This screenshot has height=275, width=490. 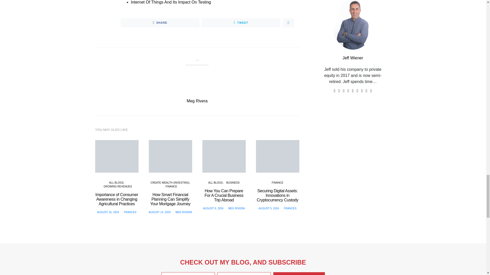 What do you see at coordinates (130, 212) in the screenshot?
I see `View all posts by Frances` at bounding box center [130, 212].